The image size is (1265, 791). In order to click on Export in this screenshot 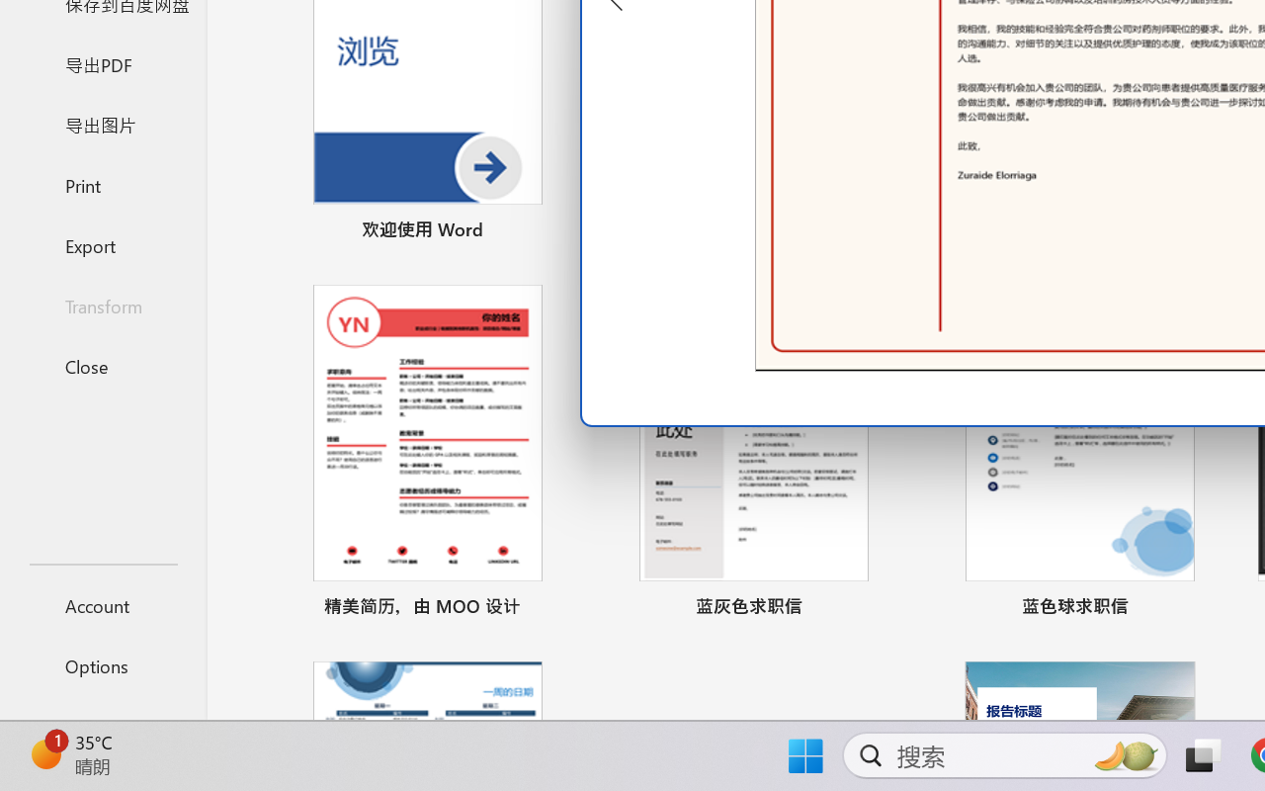, I will do `click(103, 245)`.